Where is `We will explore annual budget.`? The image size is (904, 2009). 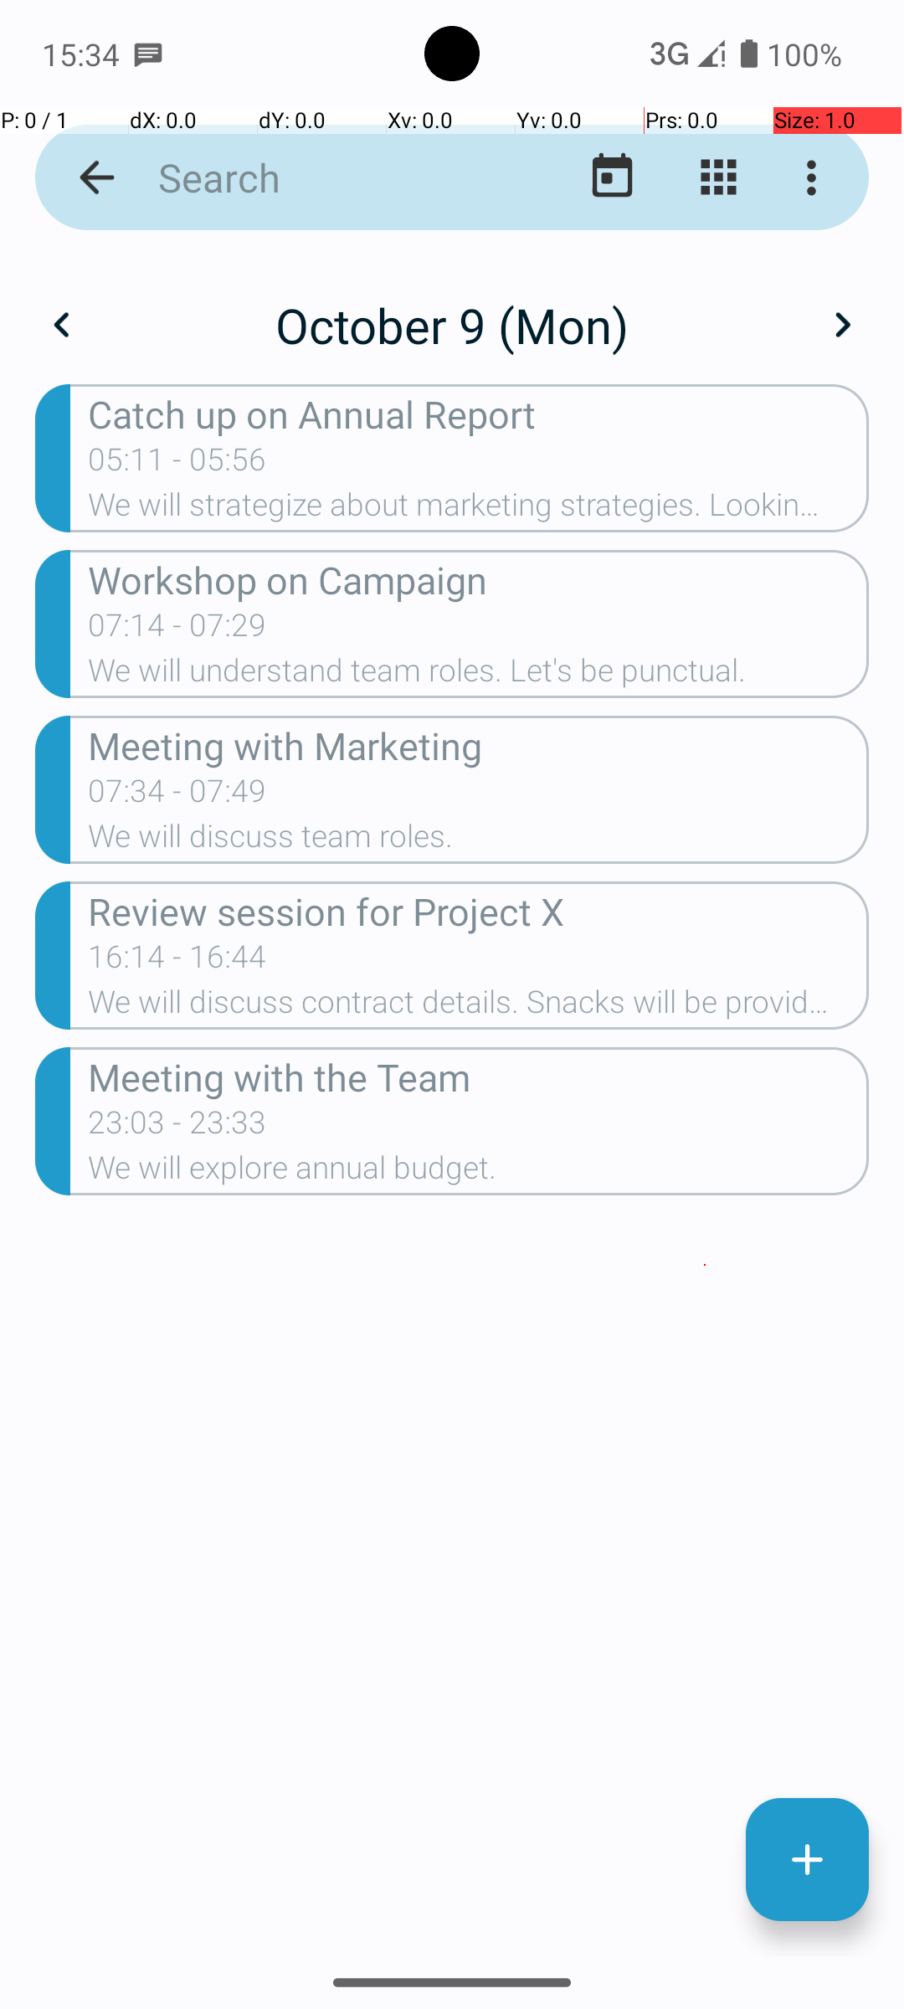
We will explore annual budget. is located at coordinates (479, 1173).